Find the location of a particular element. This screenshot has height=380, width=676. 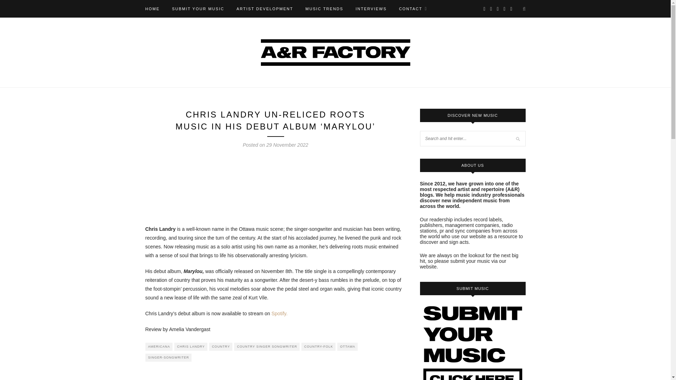

CHRIS LANDRY is located at coordinates (191, 347).